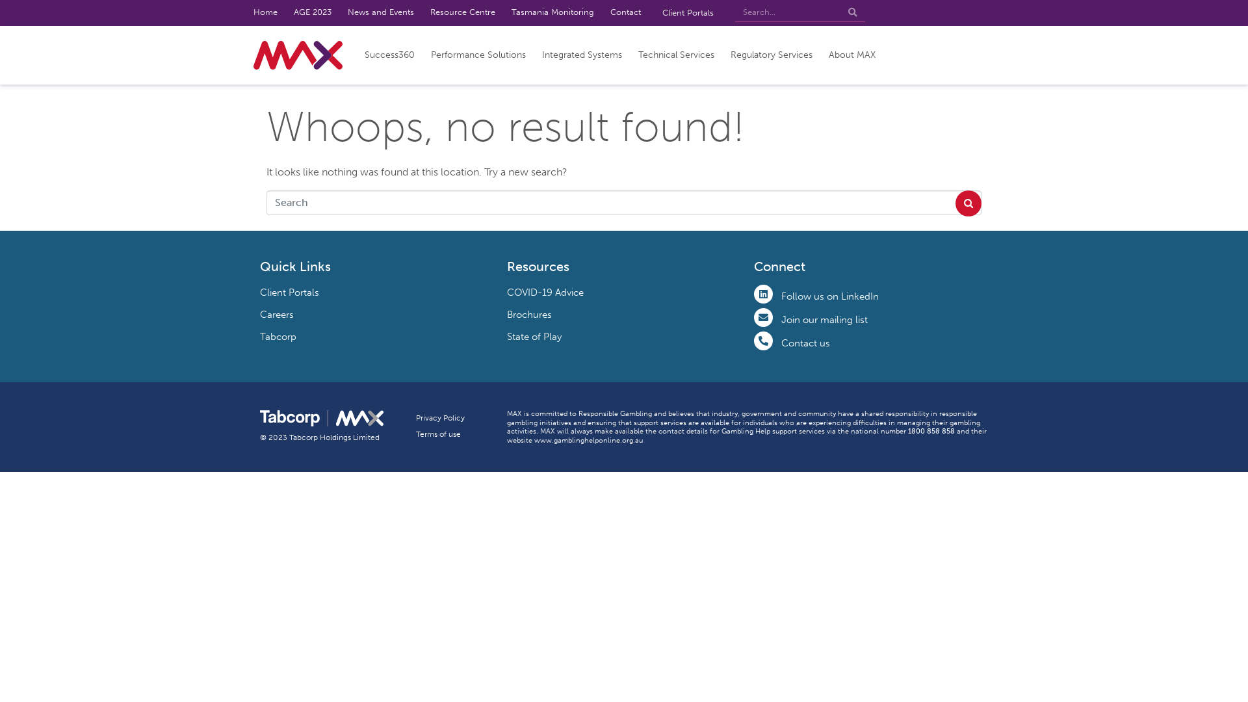  I want to click on About MAX, so click(852, 55).